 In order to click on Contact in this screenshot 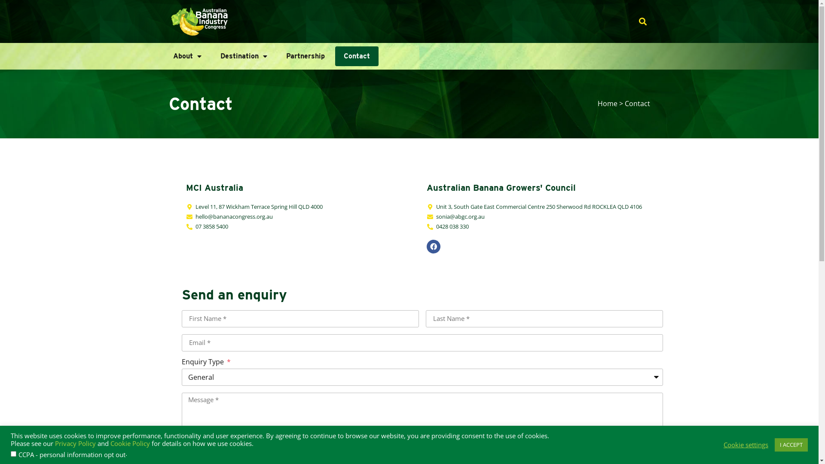, I will do `click(357, 56)`.